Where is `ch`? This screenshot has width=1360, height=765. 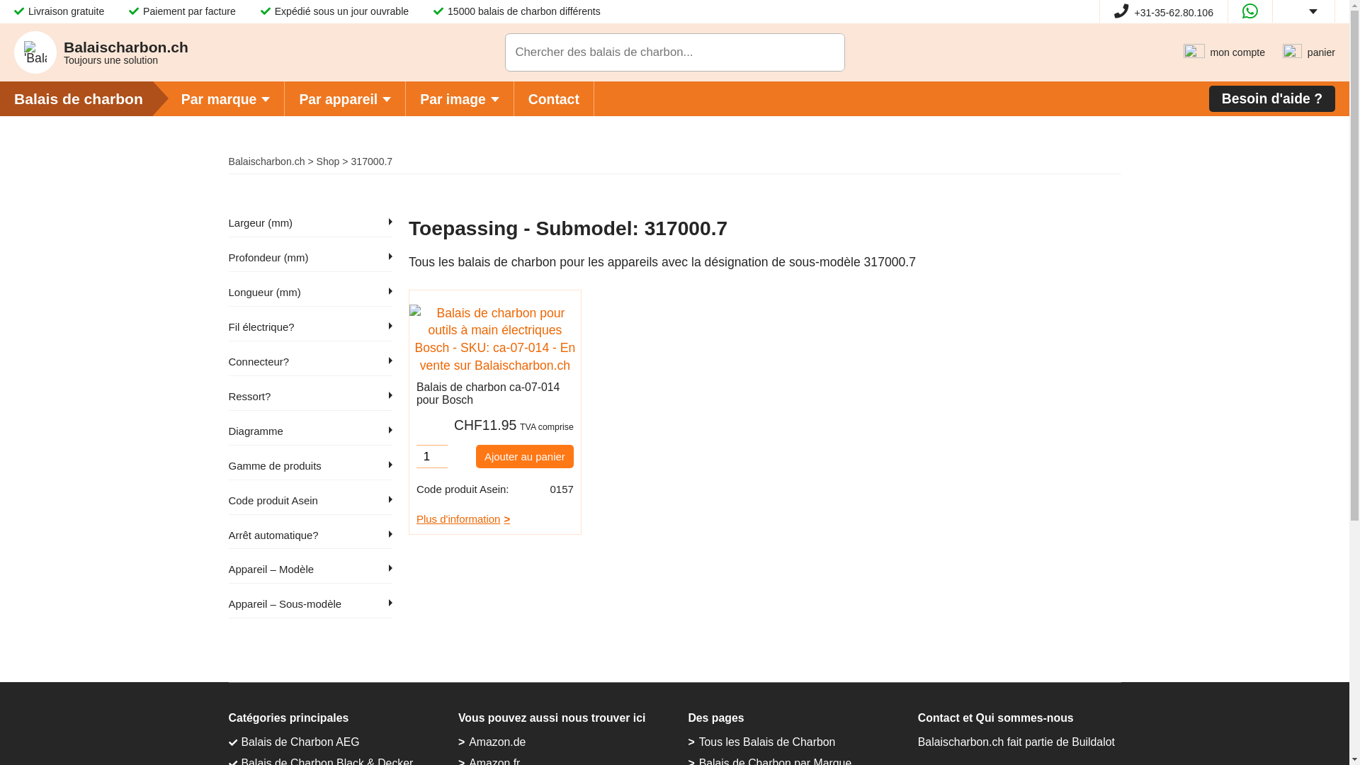
ch is located at coordinates (1297, 11).